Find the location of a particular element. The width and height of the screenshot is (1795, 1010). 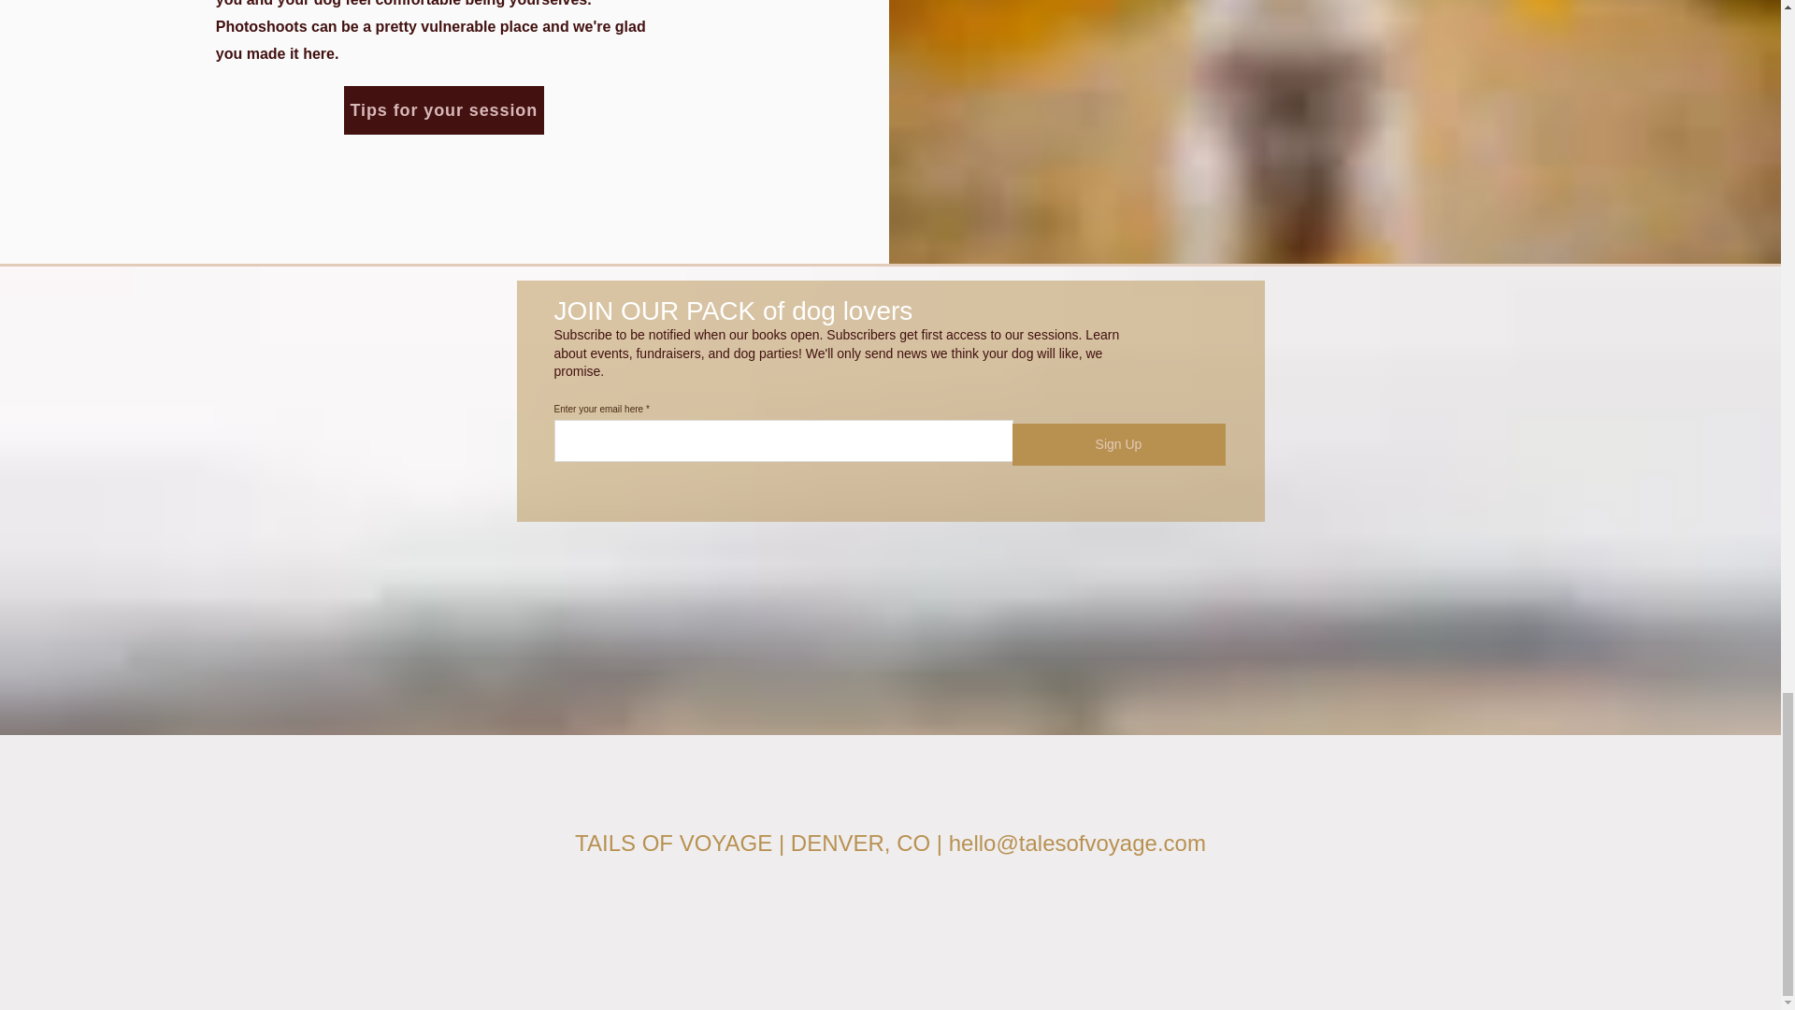

Sign Up is located at coordinates (1118, 443).